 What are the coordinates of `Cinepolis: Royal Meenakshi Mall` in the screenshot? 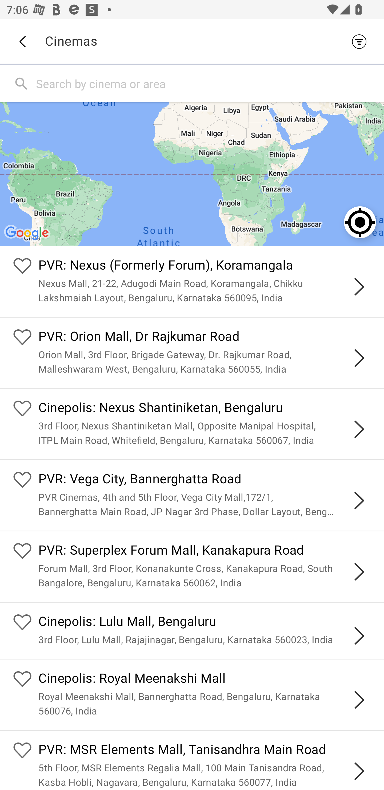 It's located at (205, 680).